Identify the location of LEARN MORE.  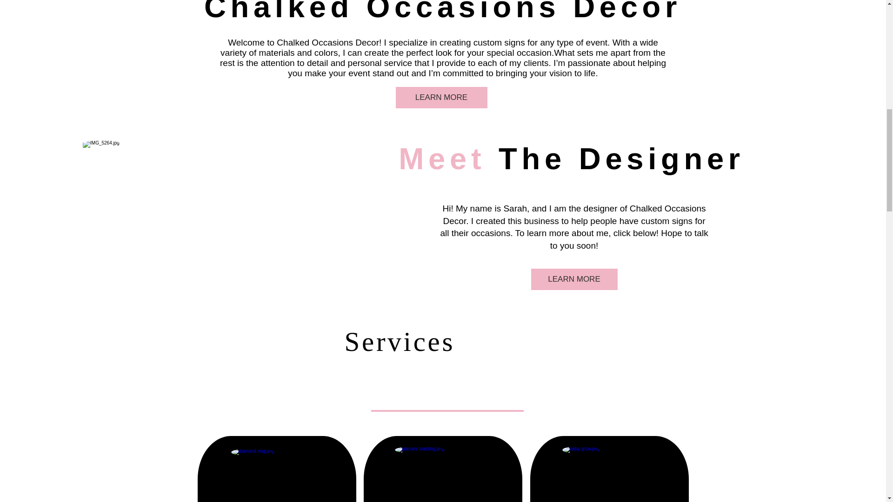
(441, 98).